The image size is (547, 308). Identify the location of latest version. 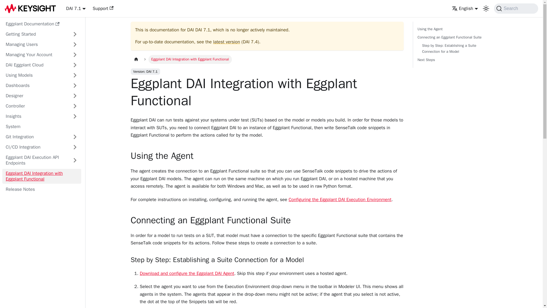
(226, 42).